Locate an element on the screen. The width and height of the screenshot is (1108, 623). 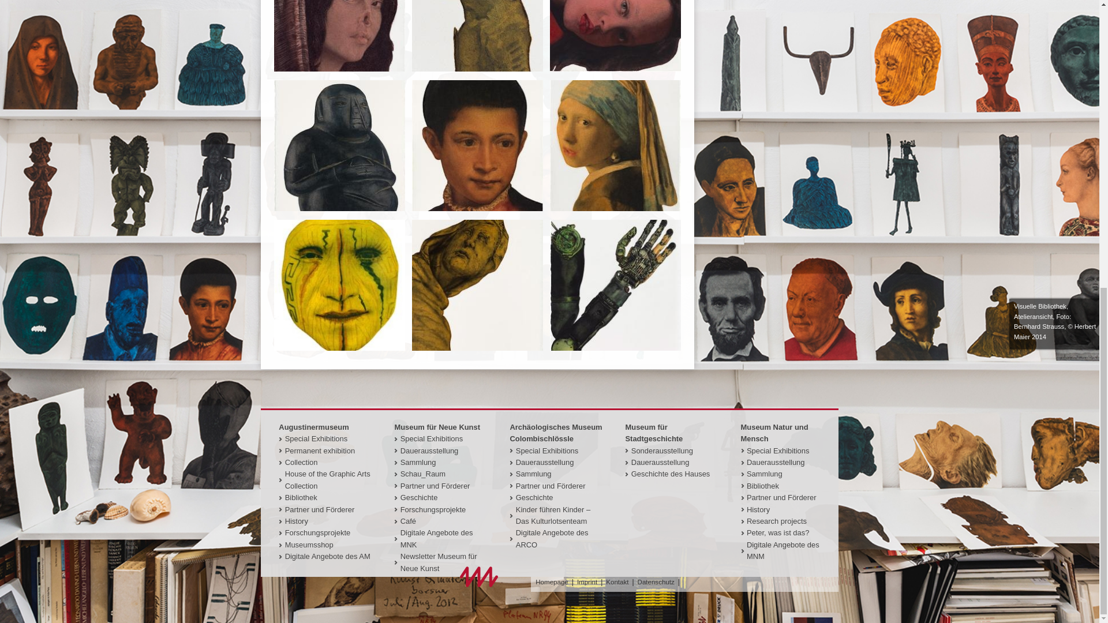
Show original picture is located at coordinates (615, 209).